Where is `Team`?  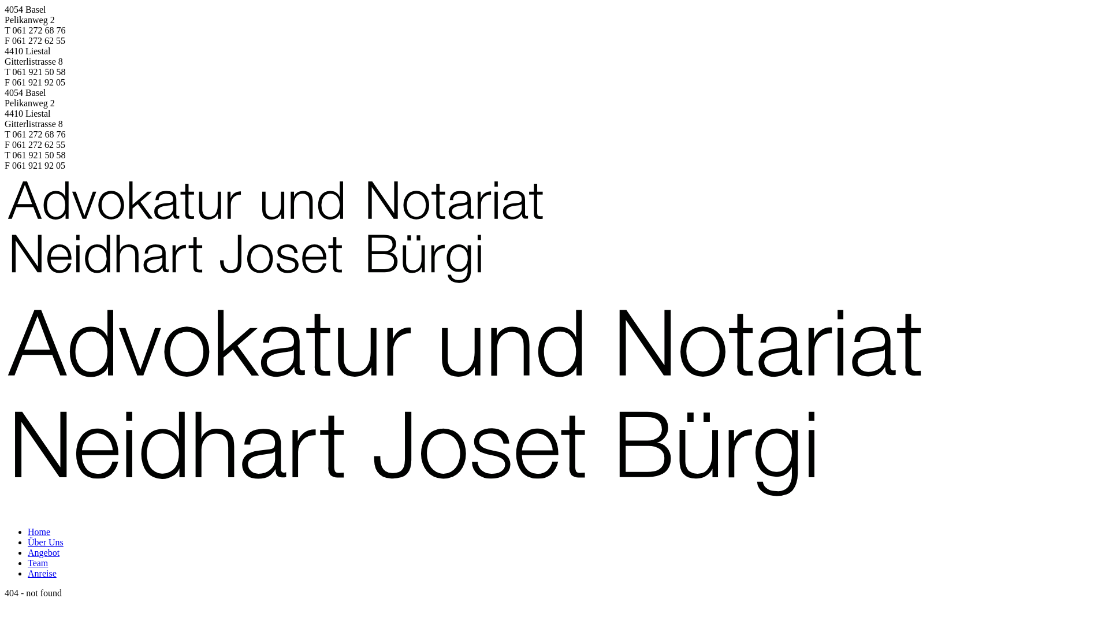 Team is located at coordinates (38, 563).